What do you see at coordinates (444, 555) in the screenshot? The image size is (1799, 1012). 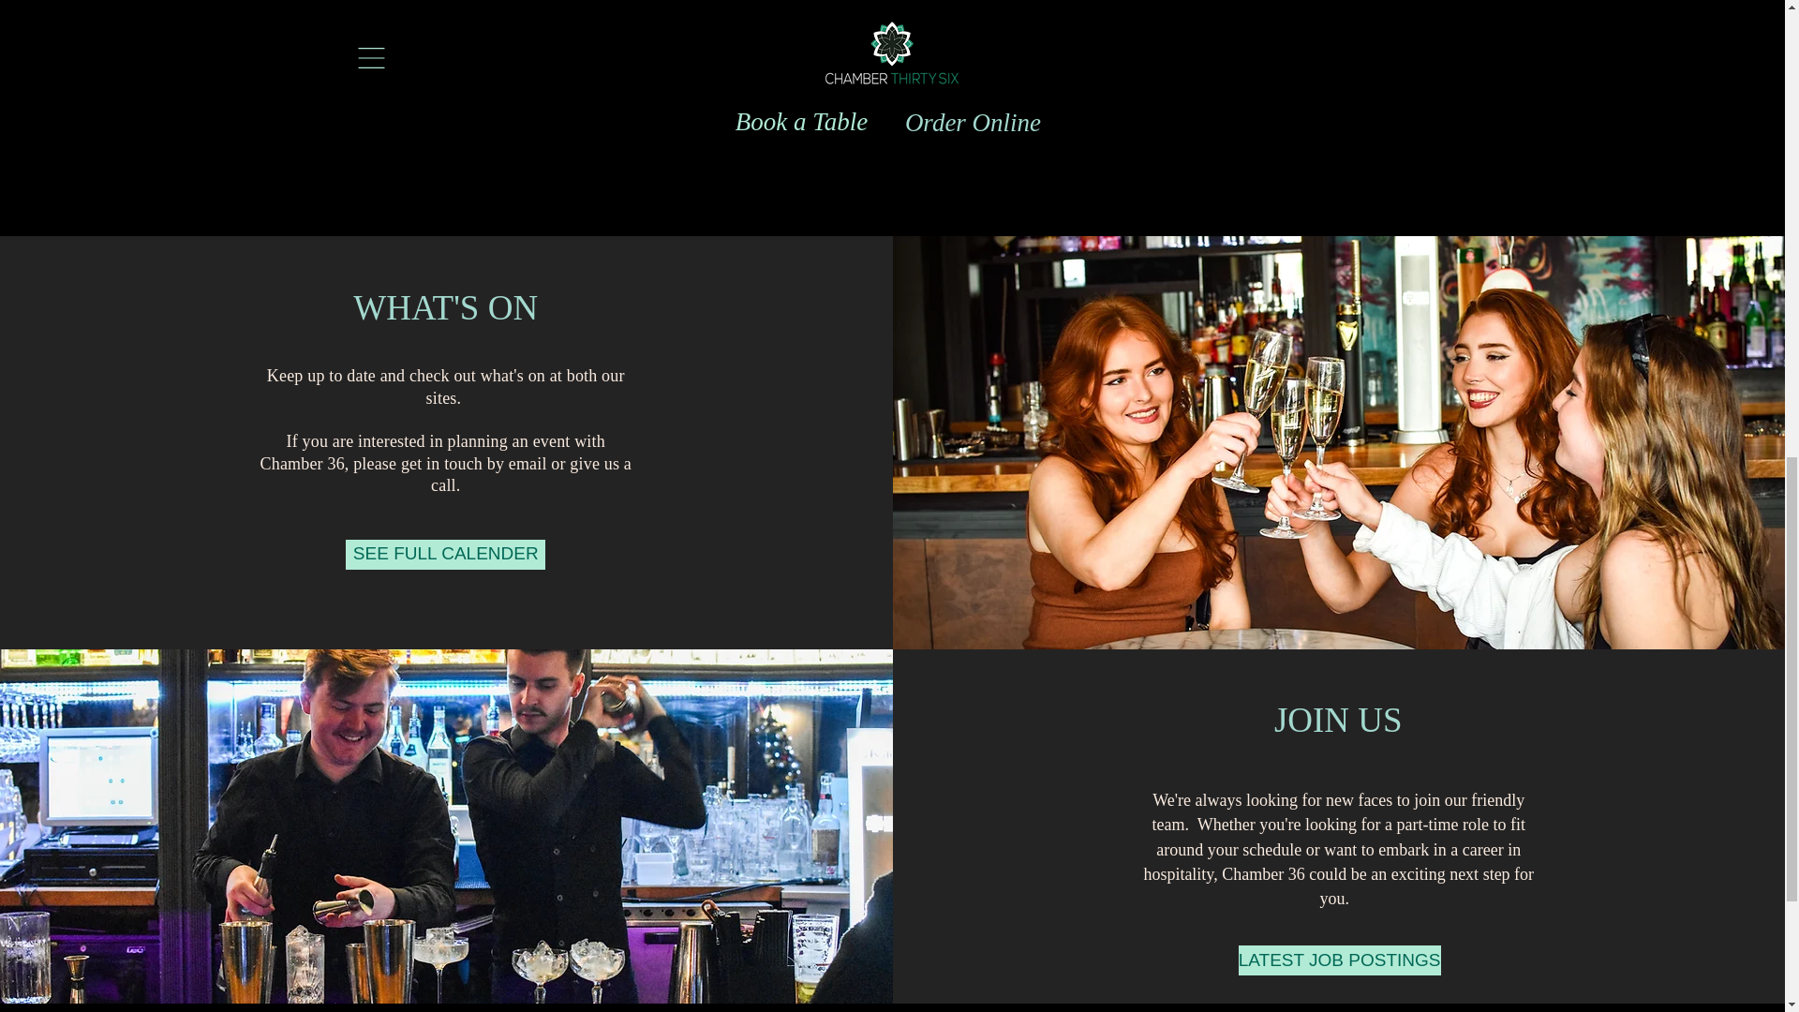 I see `SEE FULL CALENDER` at bounding box center [444, 555].